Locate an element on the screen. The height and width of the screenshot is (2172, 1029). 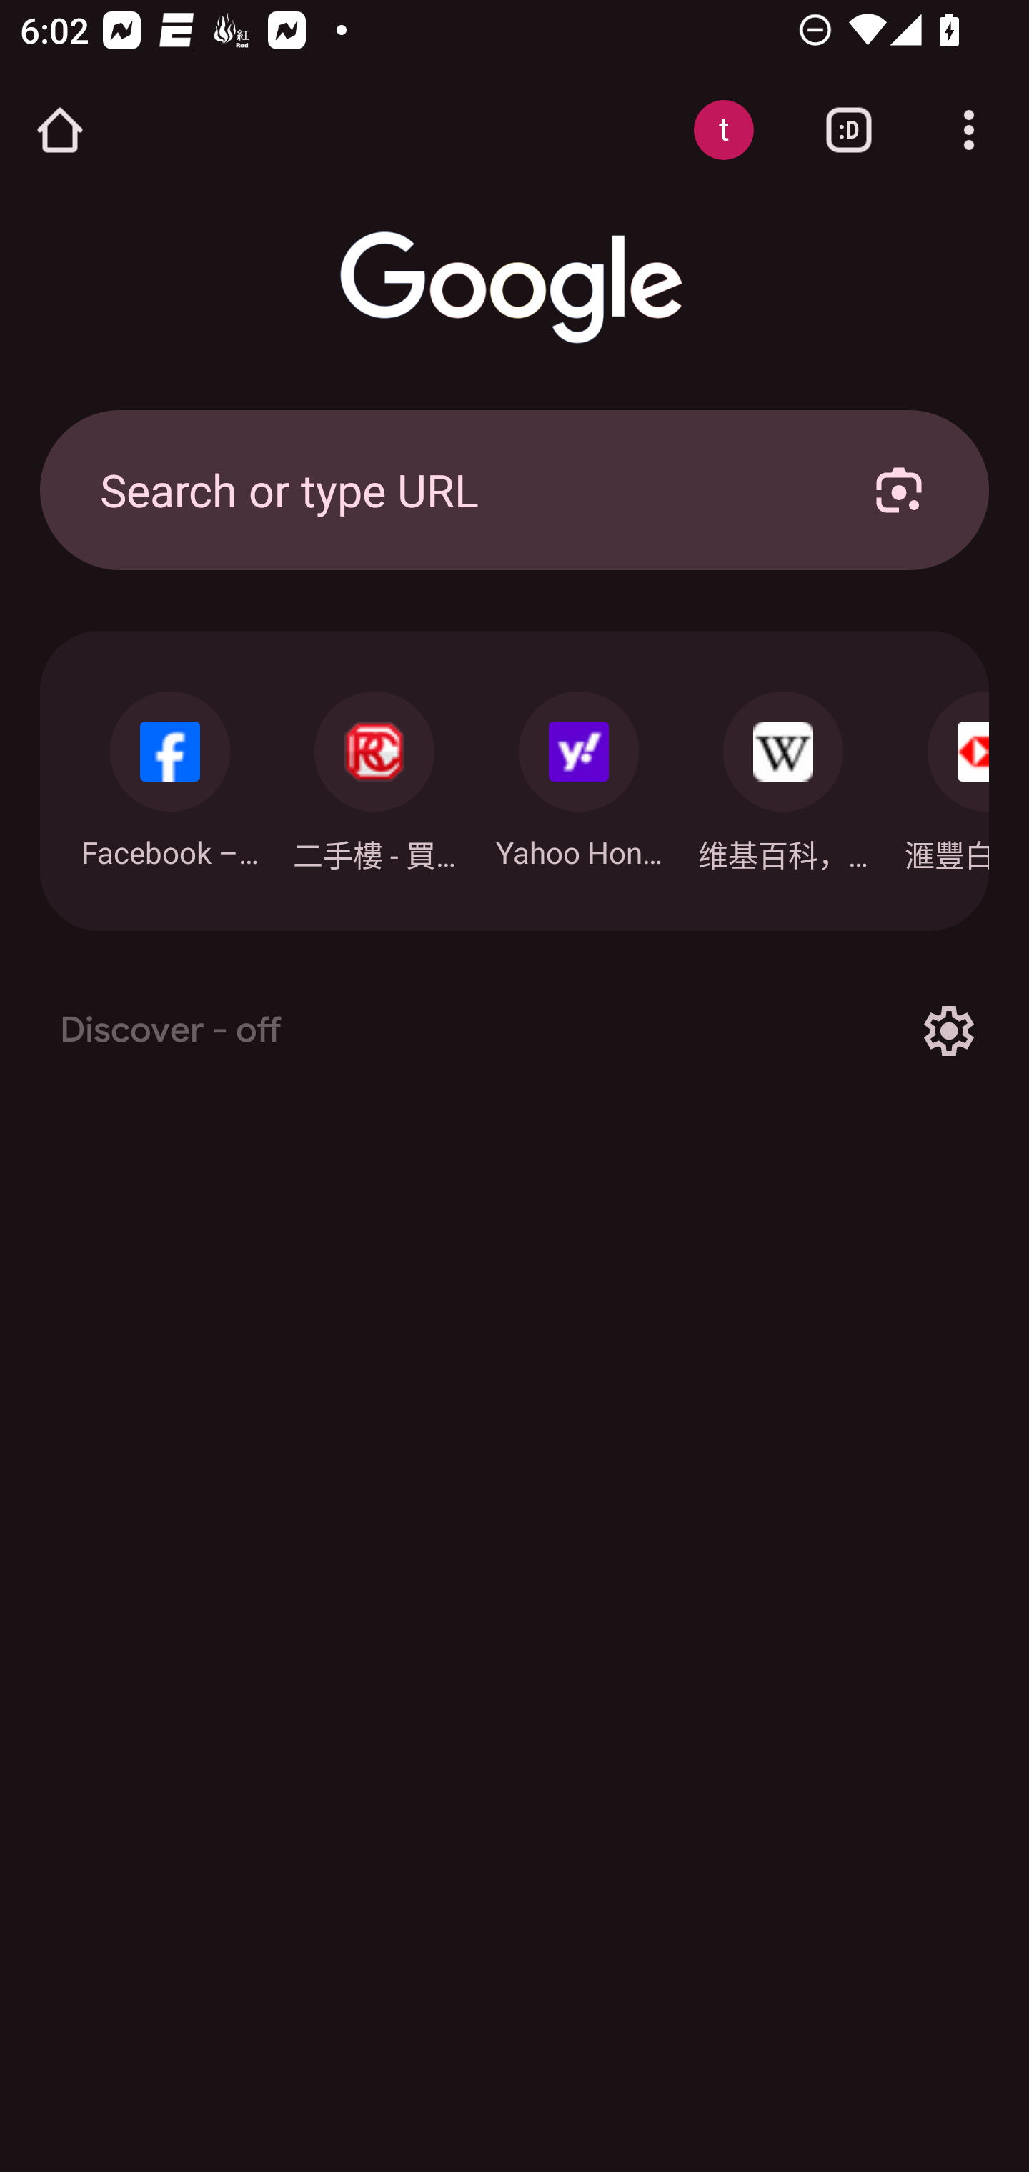
Options for Discover is located at coordinates (948, 1030).